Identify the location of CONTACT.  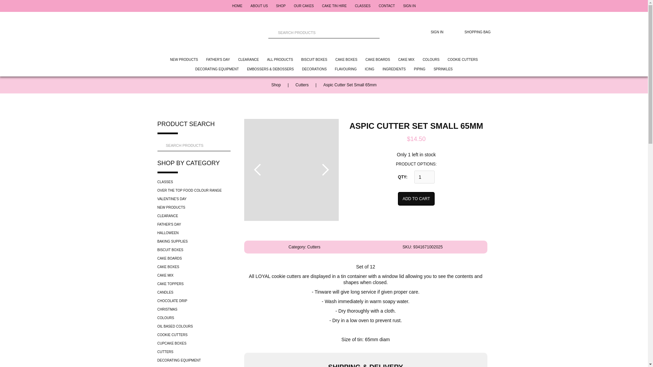
(387, 5).